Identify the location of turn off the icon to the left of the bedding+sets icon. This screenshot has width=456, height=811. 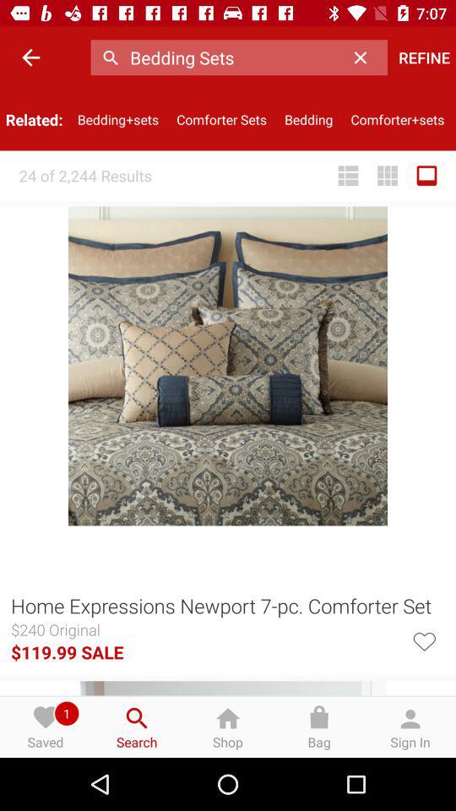
(30, 57).